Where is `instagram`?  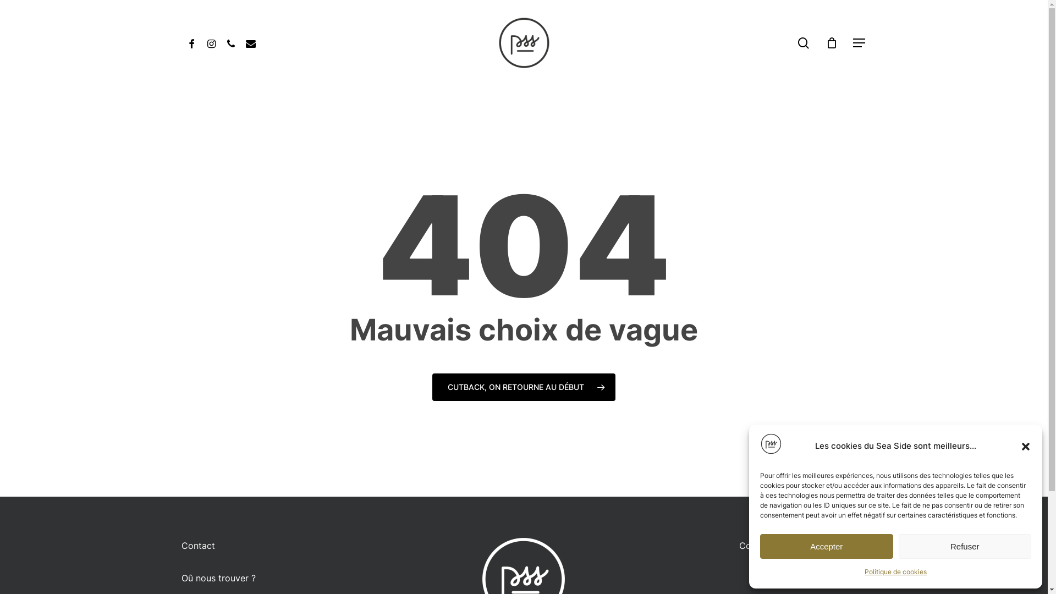
instagram is located at coordinates (211, 43).